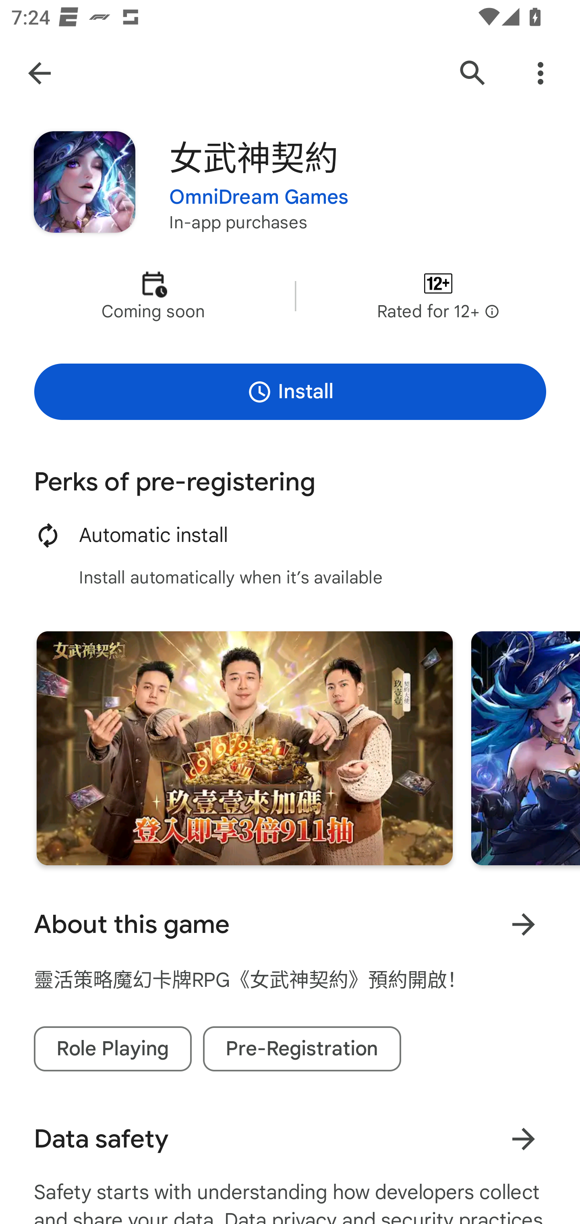 The width and height of the screenshot is (580, 1224). I want to click on Navigate up, so click(39, 73).